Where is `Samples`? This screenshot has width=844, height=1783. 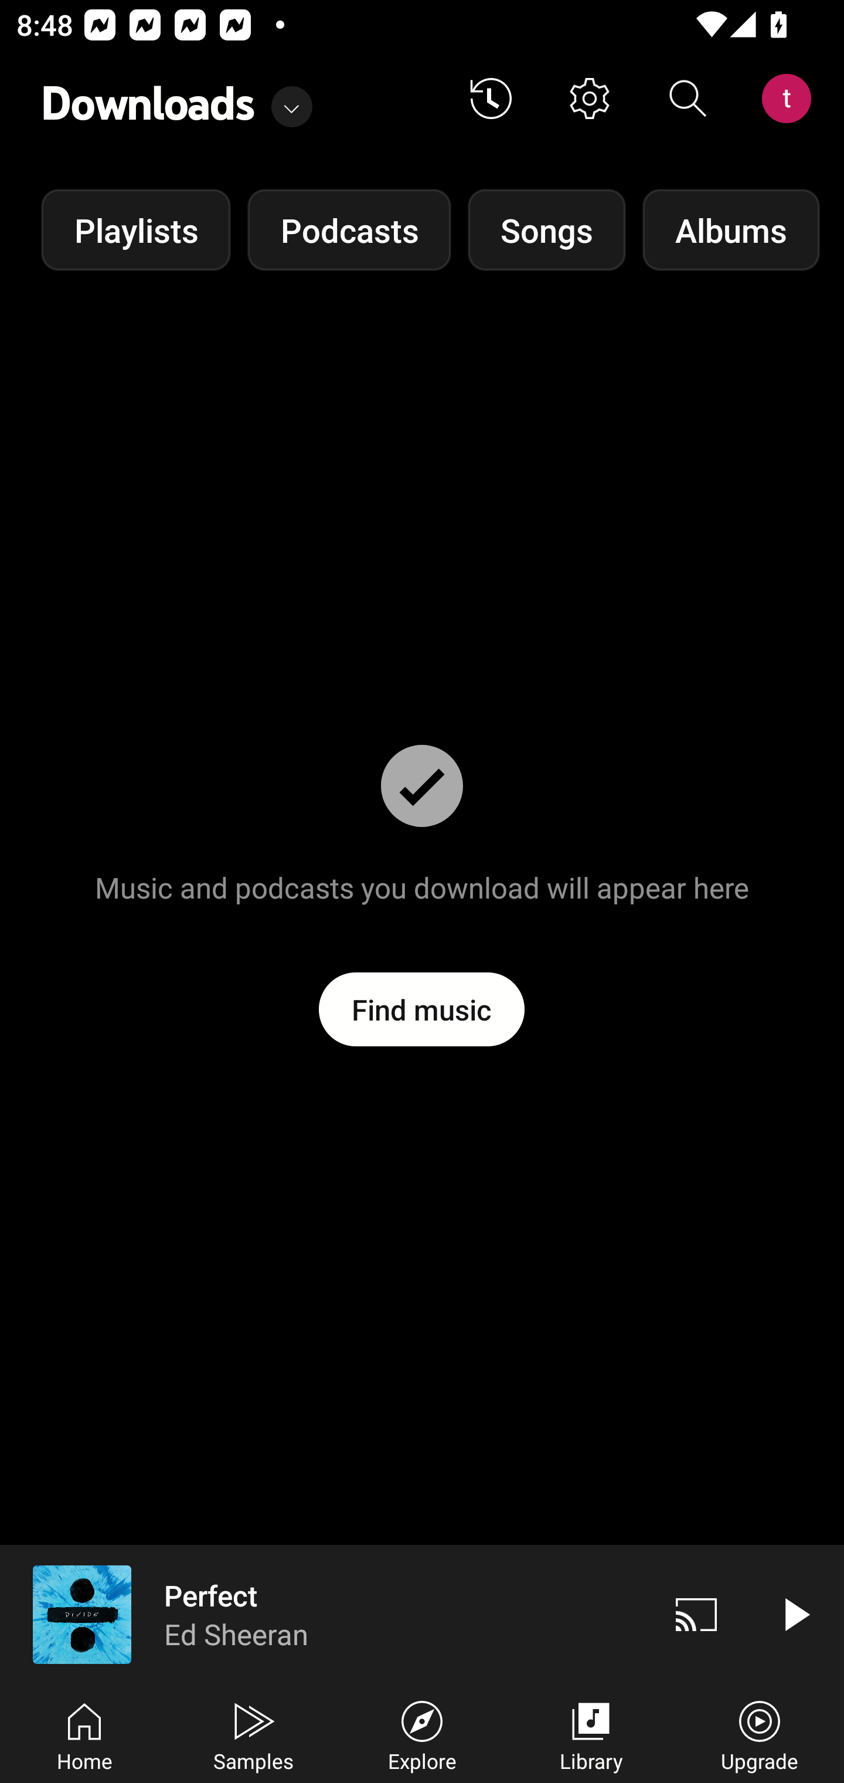 Samples is located at coordinates (253, 1734).